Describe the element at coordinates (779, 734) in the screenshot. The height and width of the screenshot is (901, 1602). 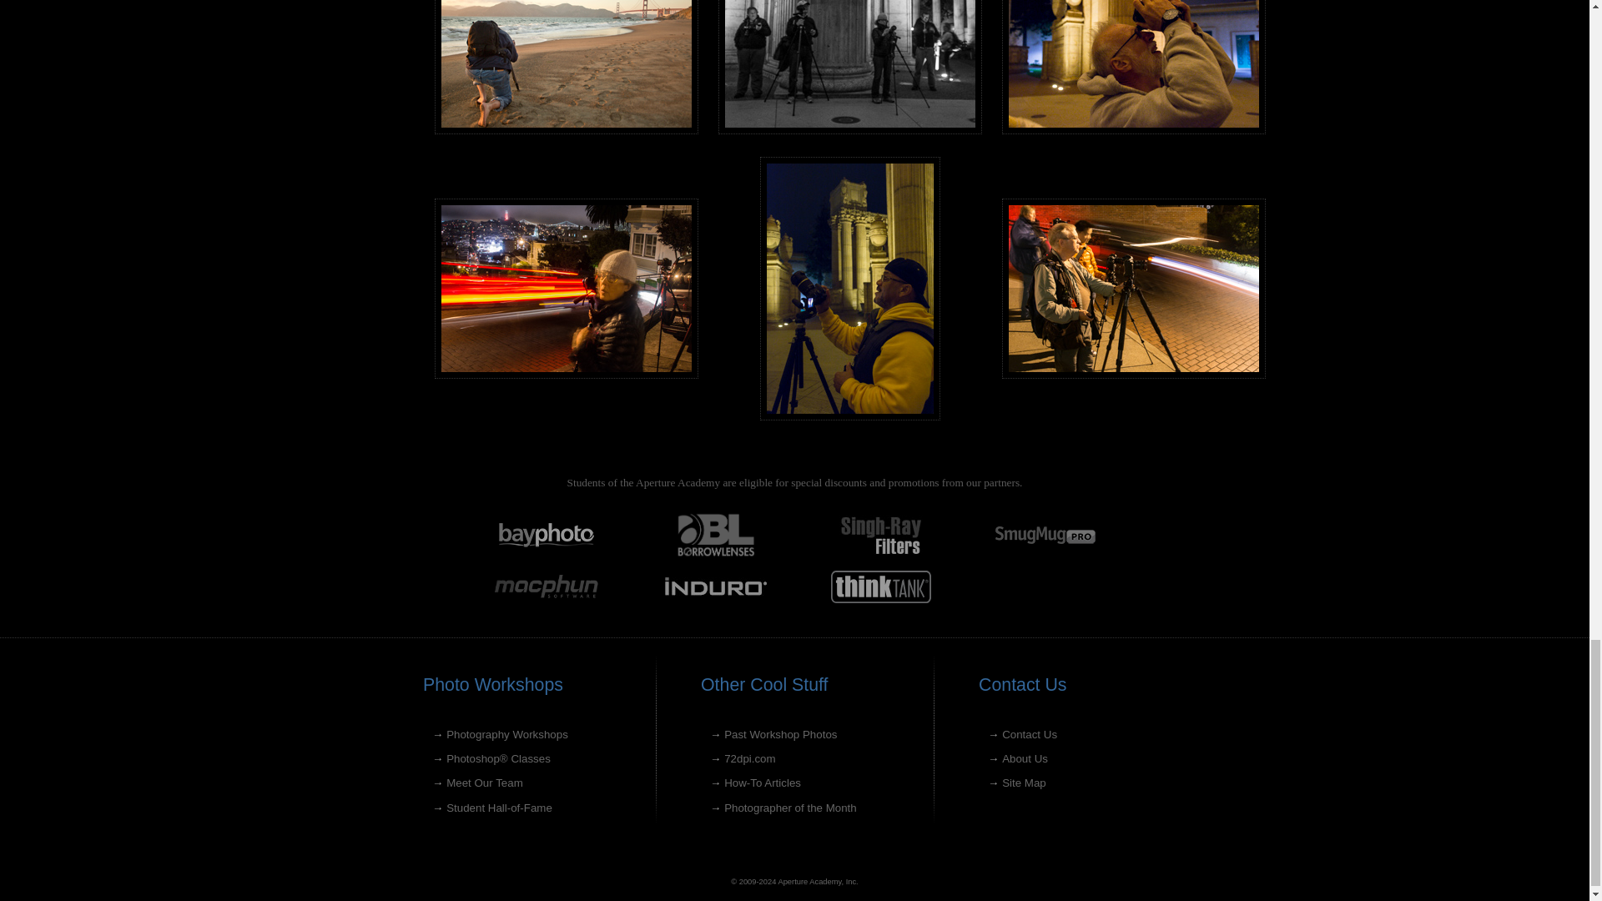
I see `Past Workshop Photos` at that location.